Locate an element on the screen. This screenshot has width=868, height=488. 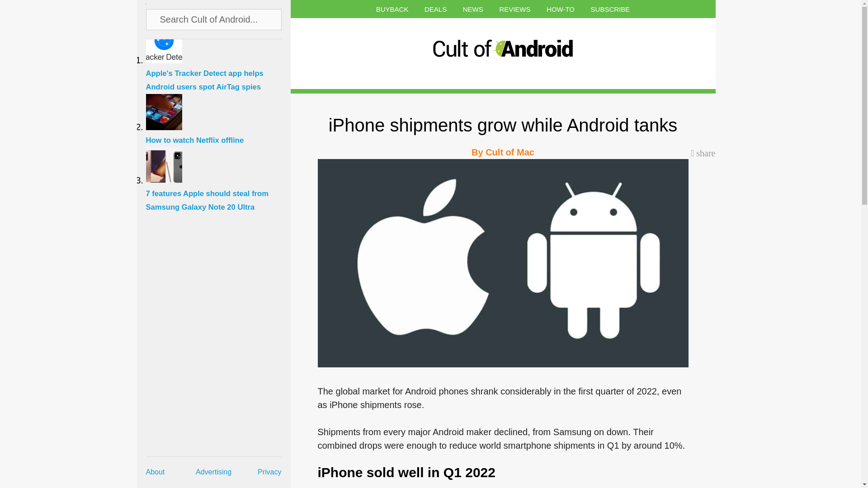
share is located at coordinates (703, 153).